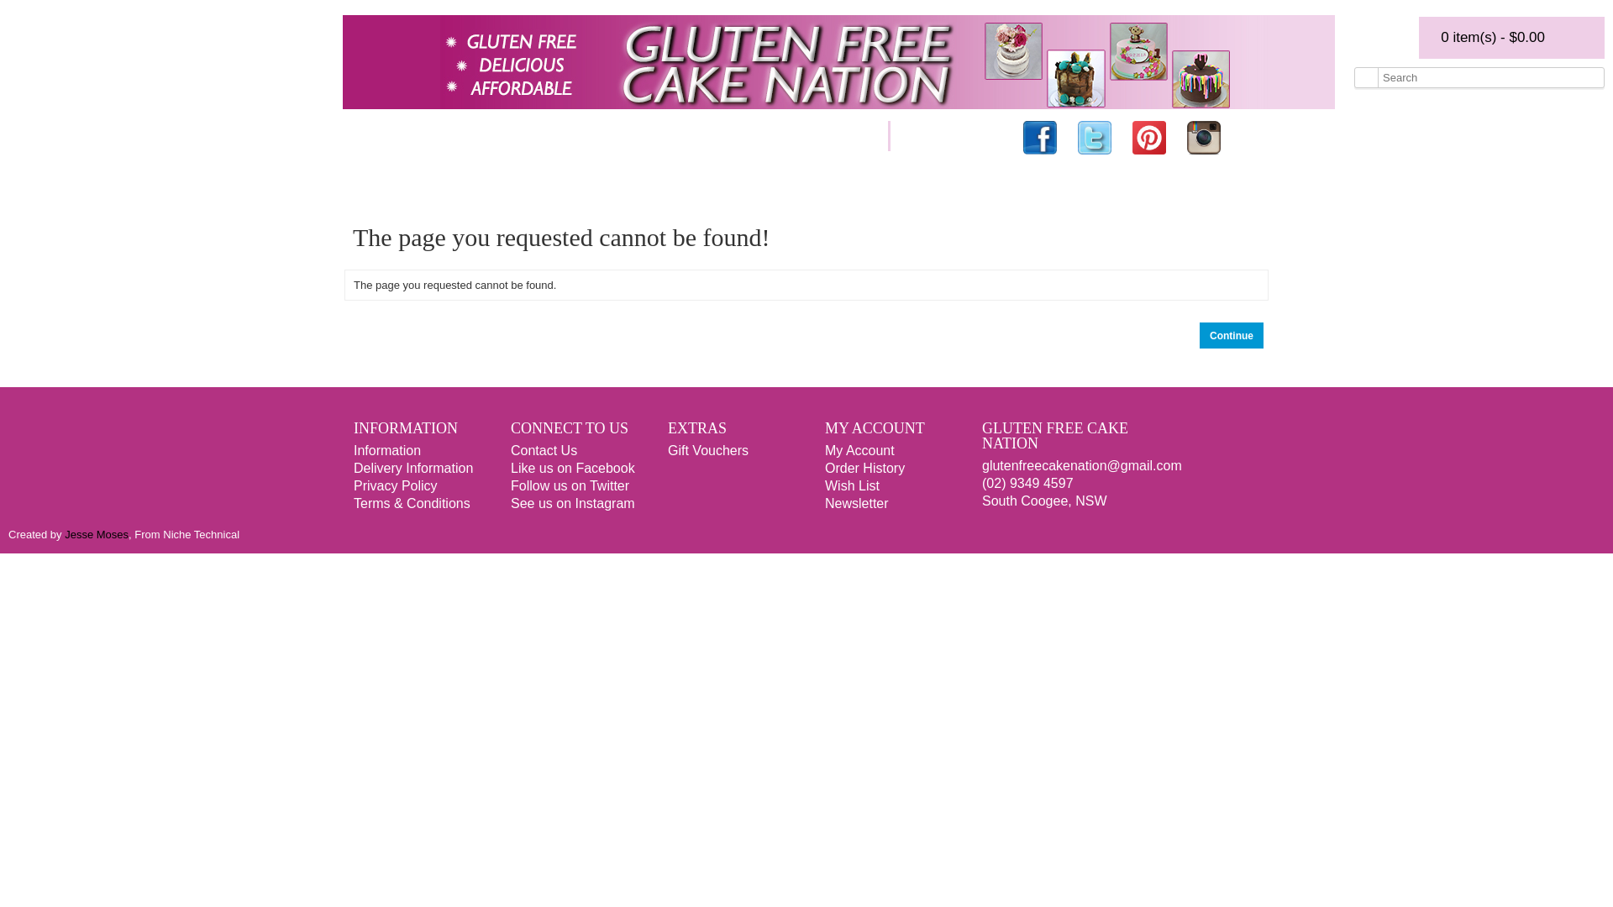 This screenshot has height=907, width=1613. Describe the element at coordinates (573, 469) in the screenshot. I see `Like us on Facebook` at that location.